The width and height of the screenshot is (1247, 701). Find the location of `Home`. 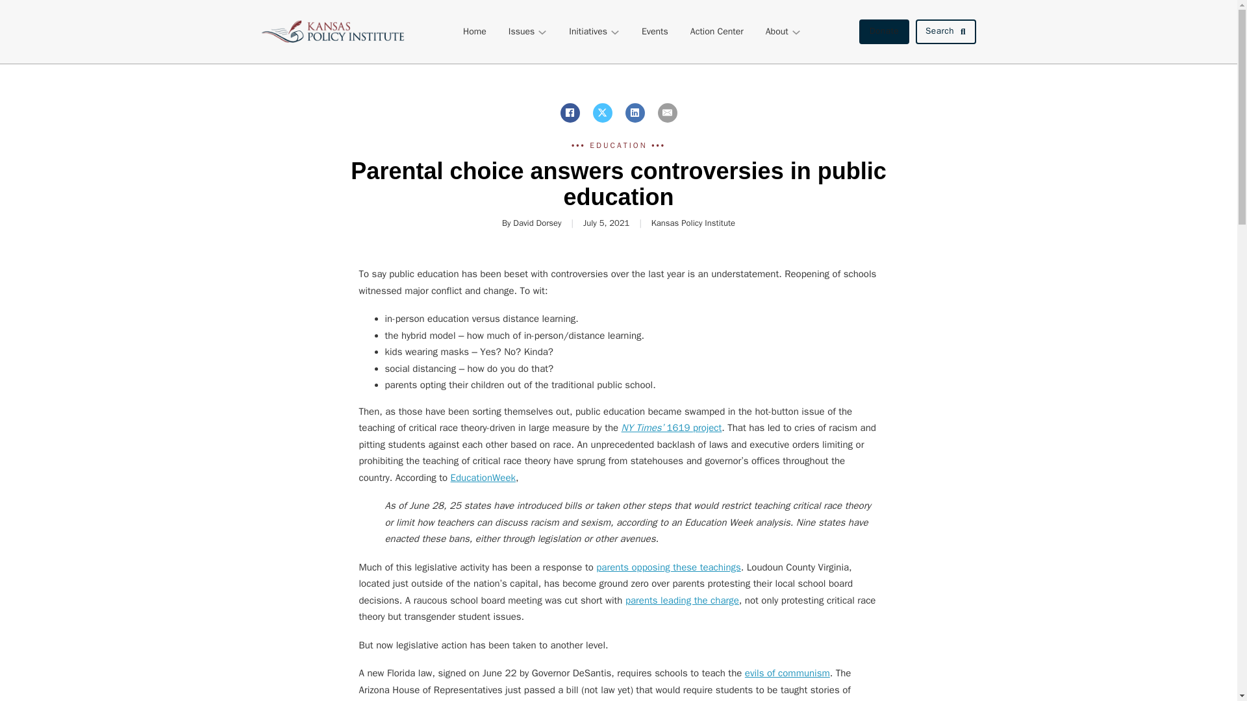

Home is located at coordinates (475, 31).